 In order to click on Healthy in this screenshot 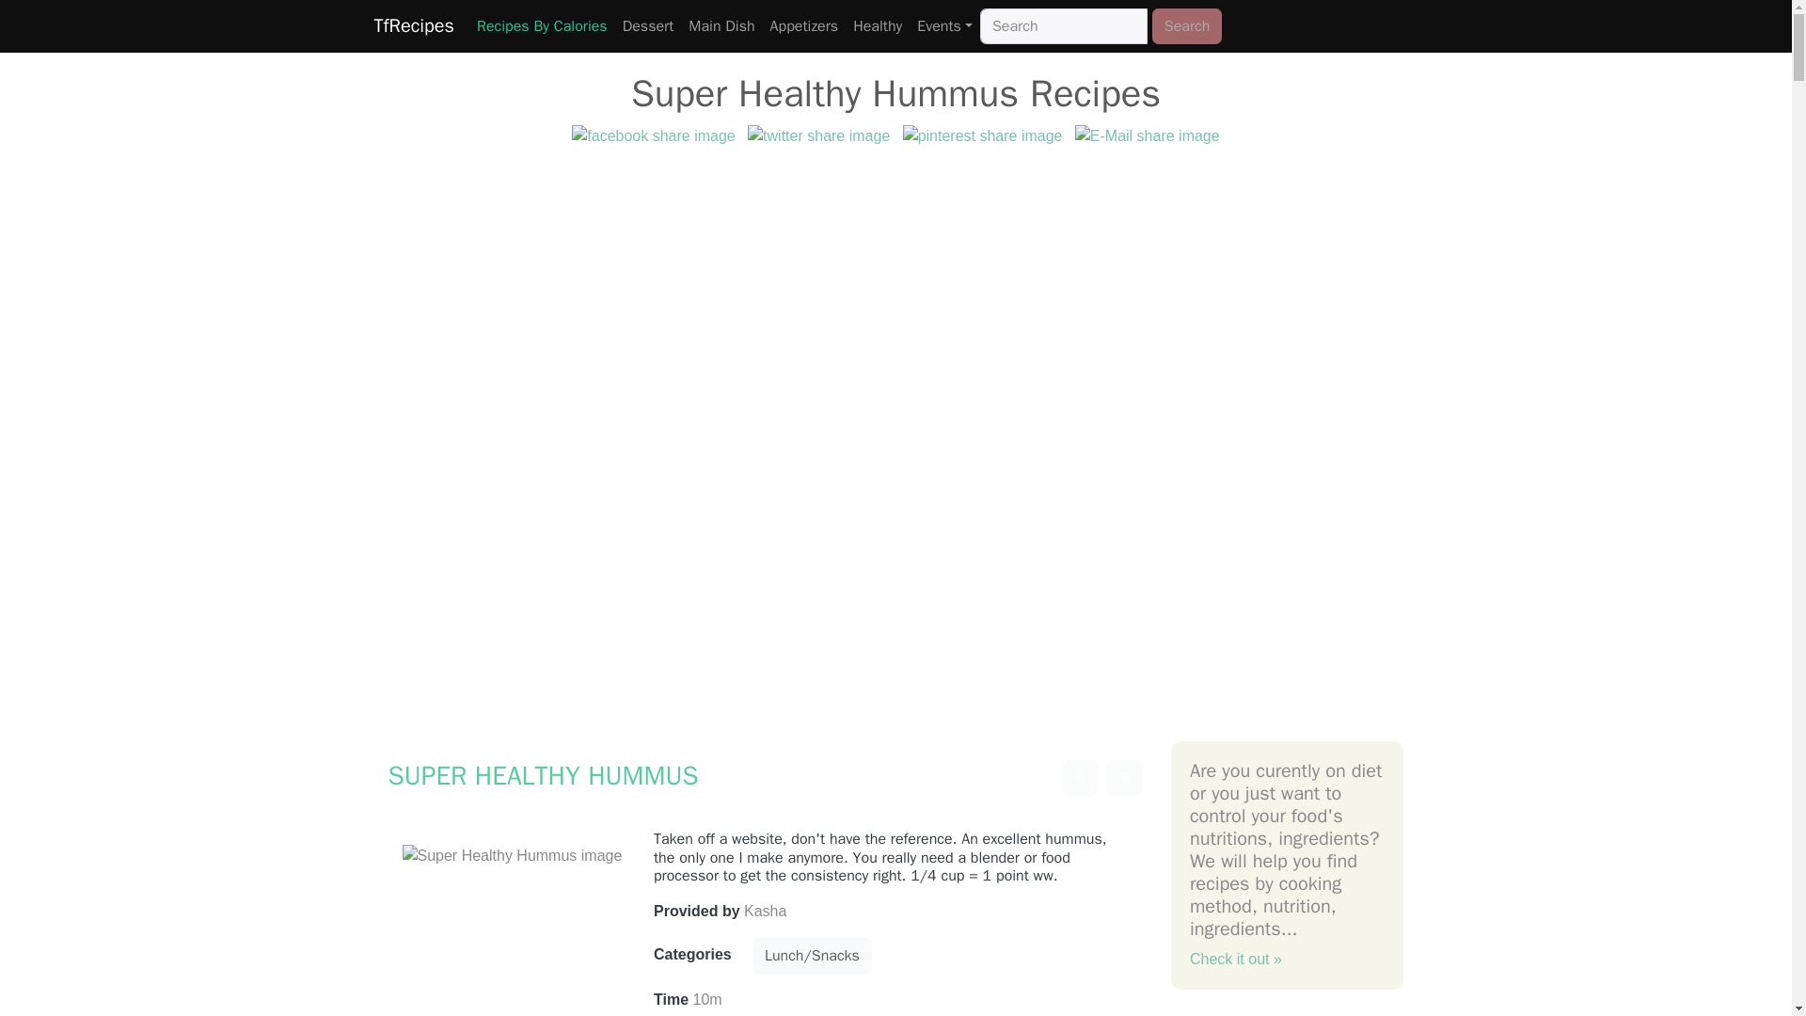, I will do `click(877, 25)`.